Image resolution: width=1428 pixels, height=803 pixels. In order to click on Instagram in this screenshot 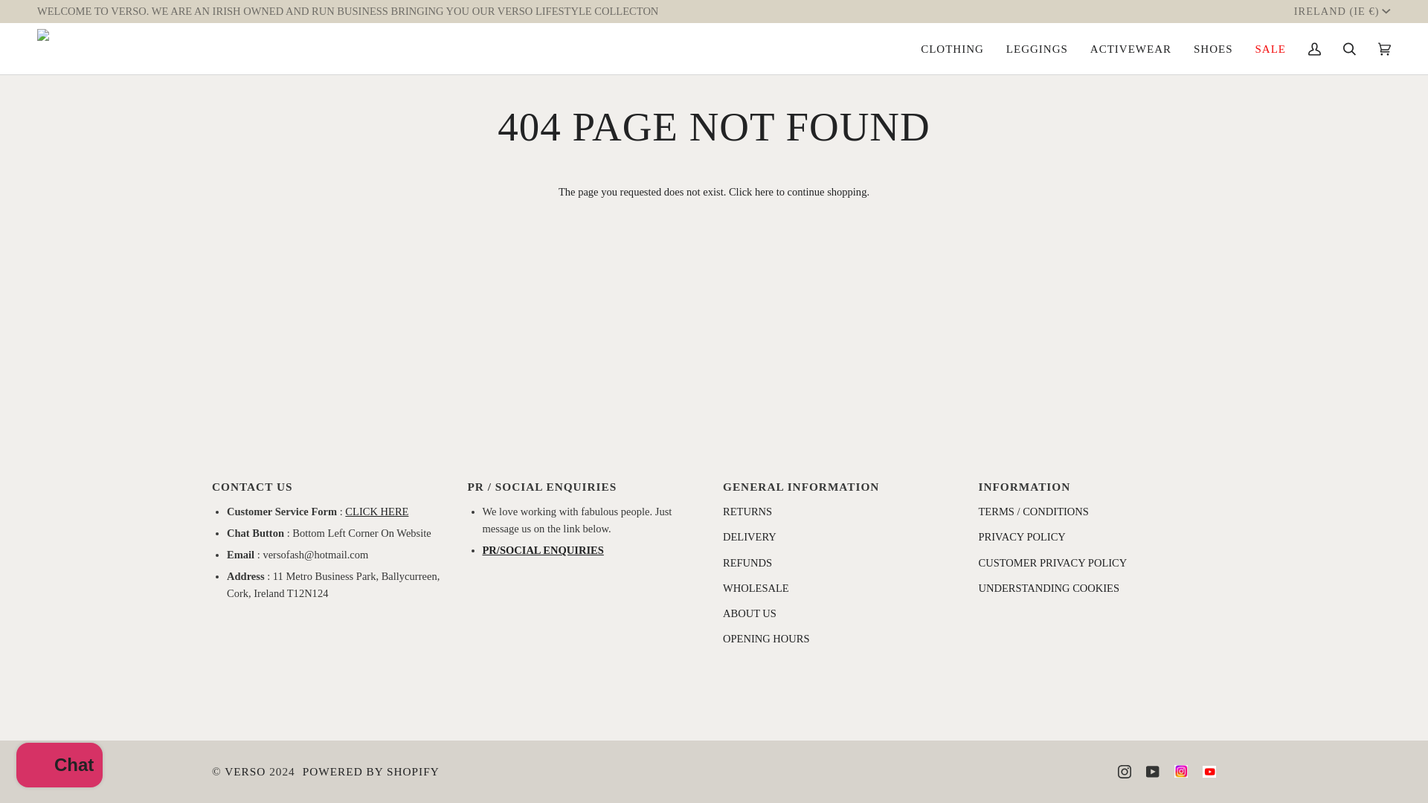, I will do `click(1125, 772)`.